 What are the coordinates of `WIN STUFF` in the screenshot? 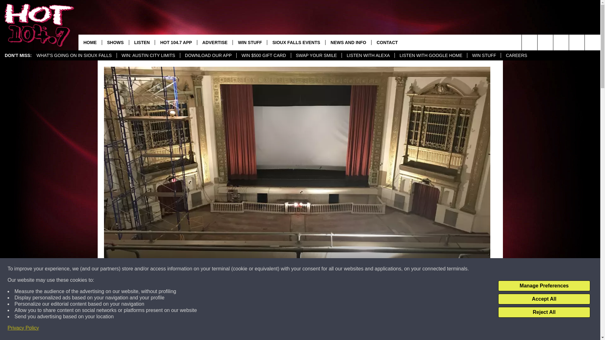 It's located at (484, 55).